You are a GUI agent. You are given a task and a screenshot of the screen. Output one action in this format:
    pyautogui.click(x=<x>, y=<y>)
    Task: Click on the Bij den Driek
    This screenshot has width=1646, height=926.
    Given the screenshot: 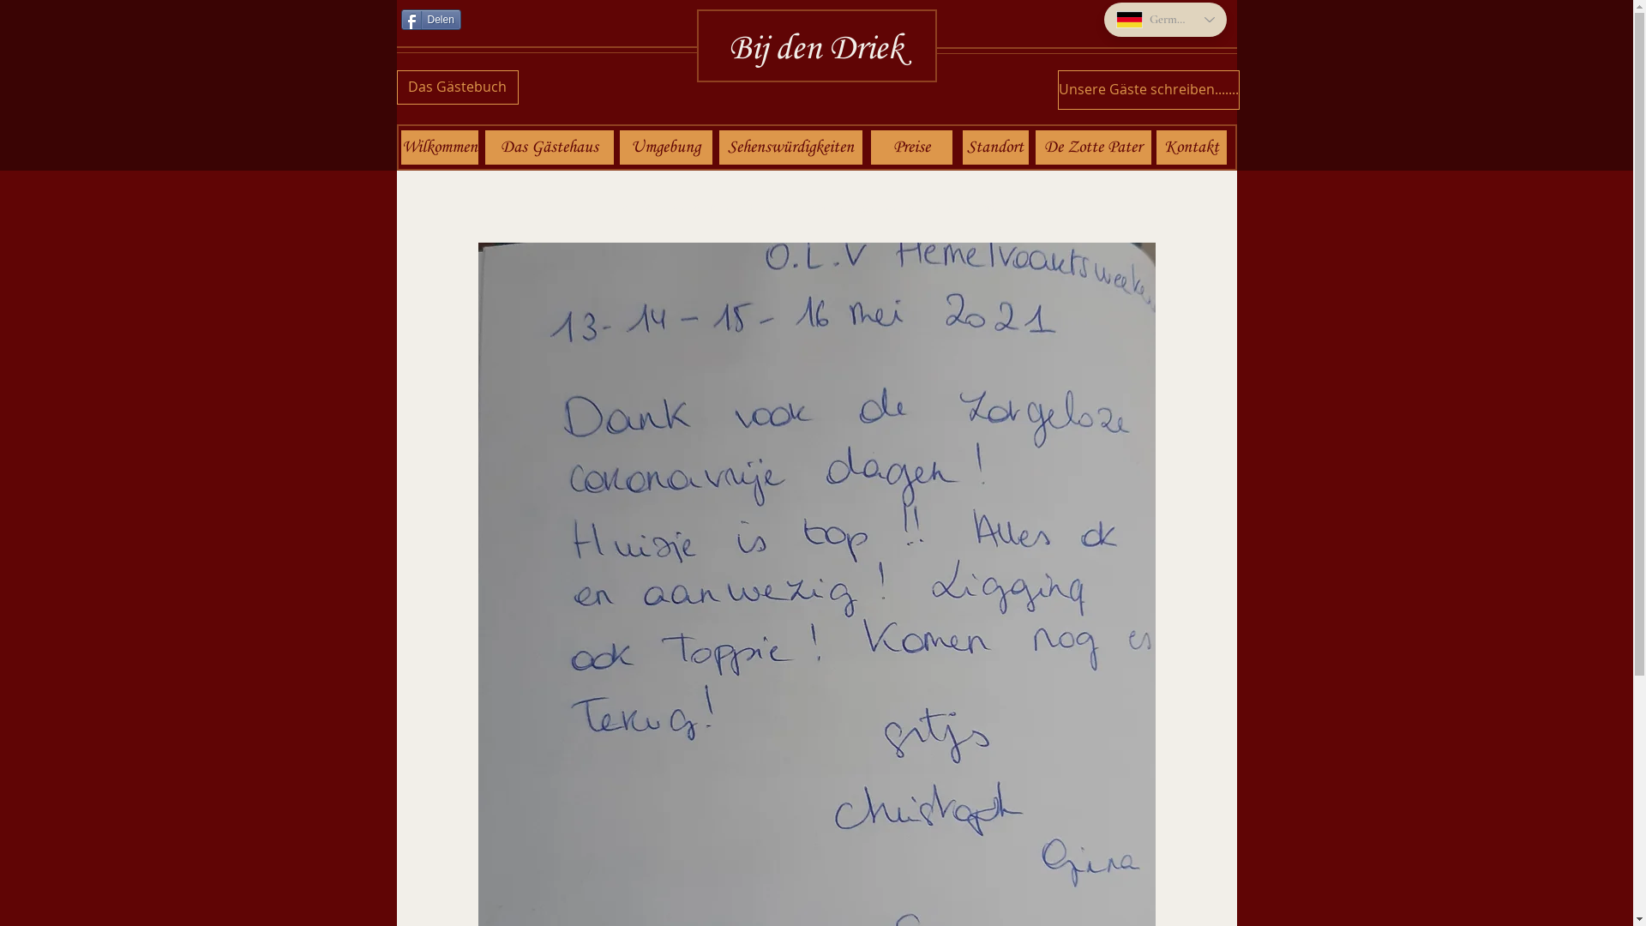 What is the action you would take?
    pyautogui.click(x=816, y=50)
    